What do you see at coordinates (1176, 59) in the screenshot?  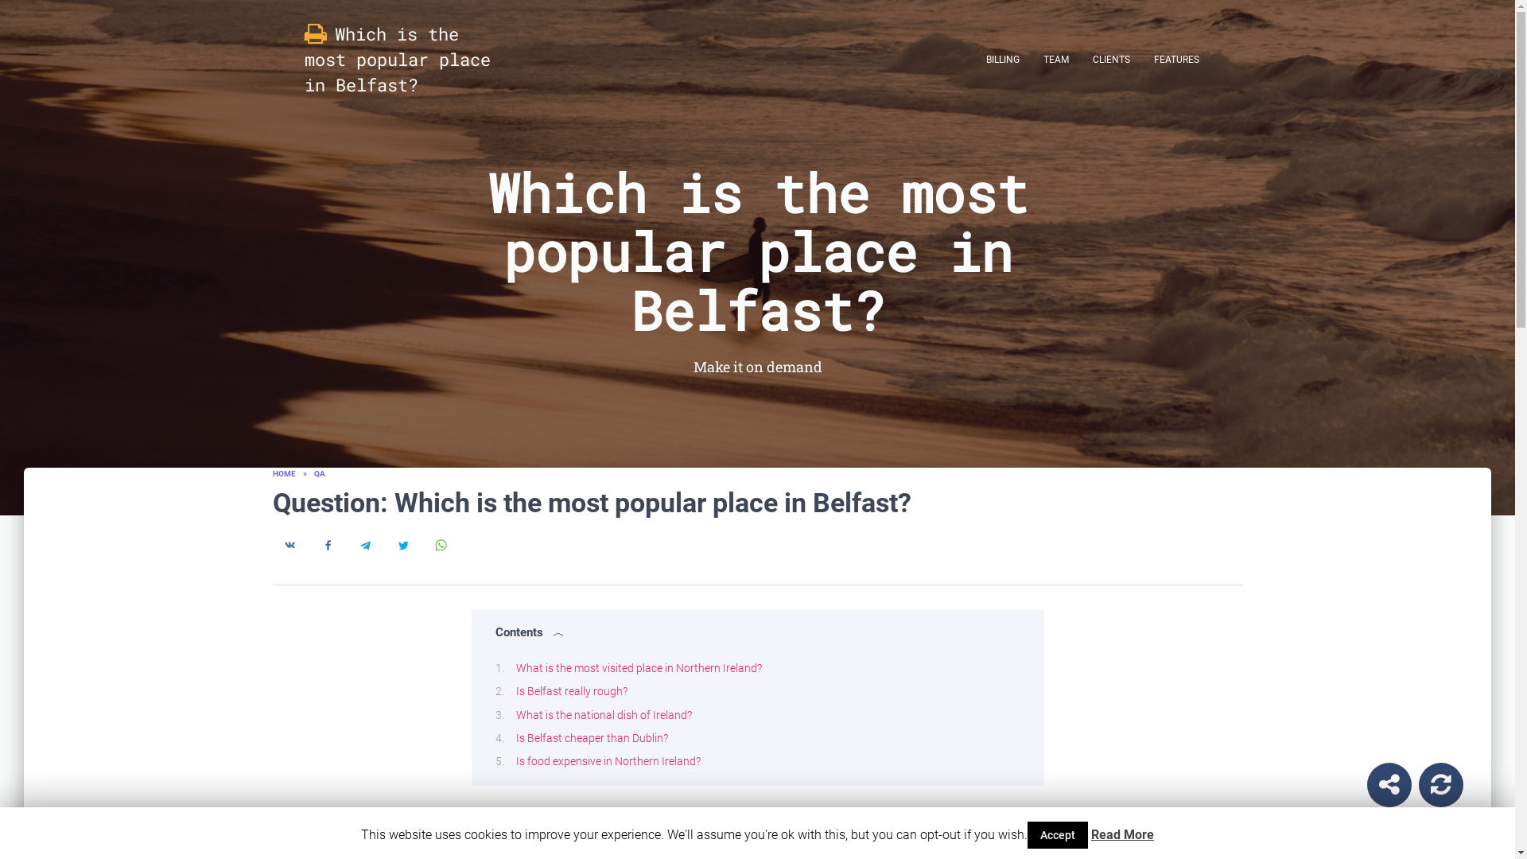 I see `FEATURES` at bounding box center [1176, 59].